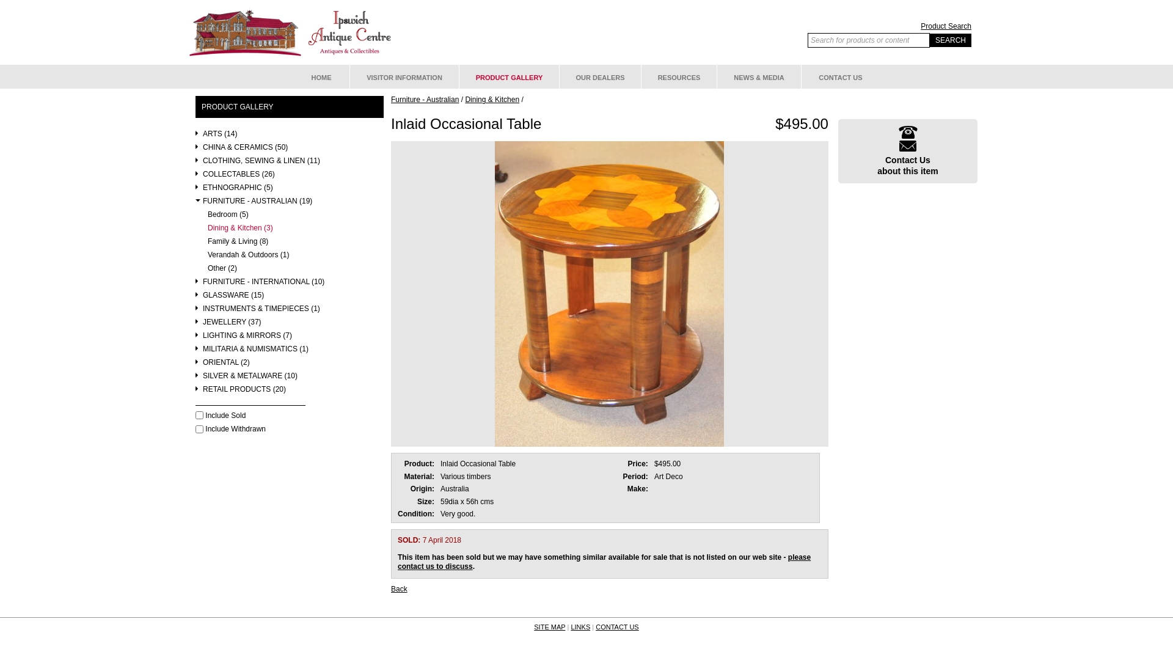 The image size is (1173, 660). Describe the element at coordinates (290, 191) in the screenshot. I see `ETHNOGRAPHIC (5)` at that location.